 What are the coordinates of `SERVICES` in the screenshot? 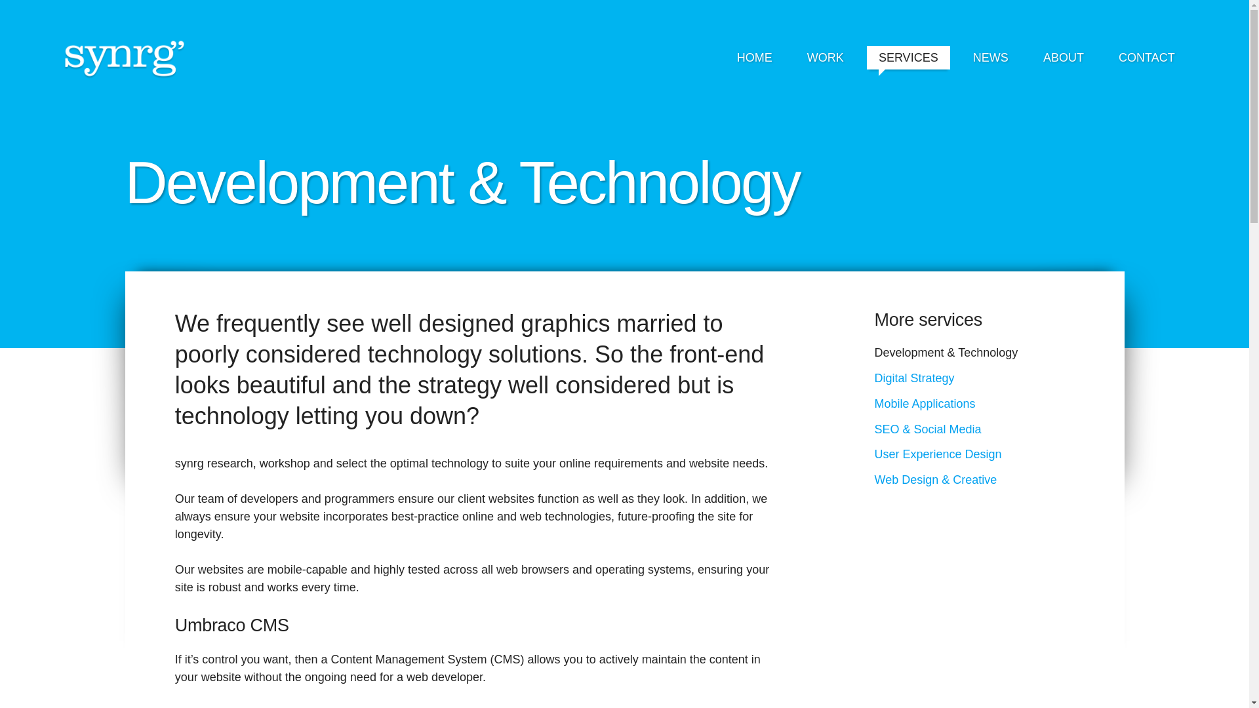 It's located at (909, 60).